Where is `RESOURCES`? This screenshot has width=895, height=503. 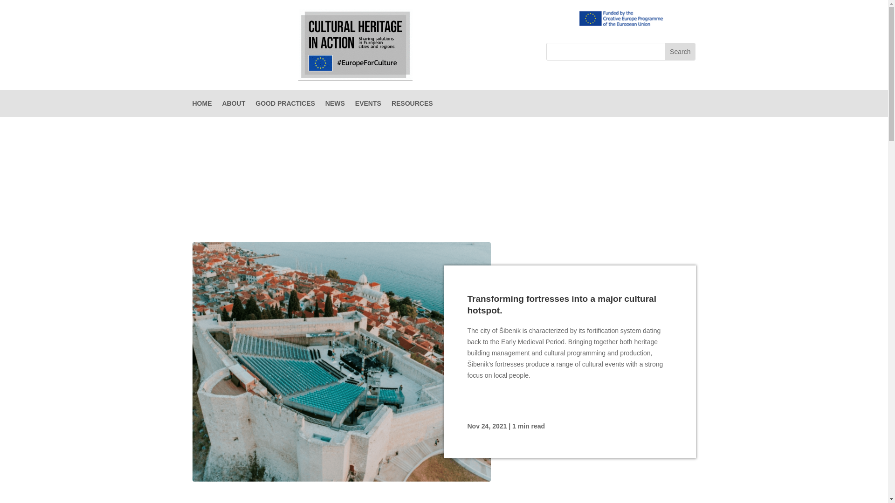 RESOURCES is located at coordinates (412, 105).